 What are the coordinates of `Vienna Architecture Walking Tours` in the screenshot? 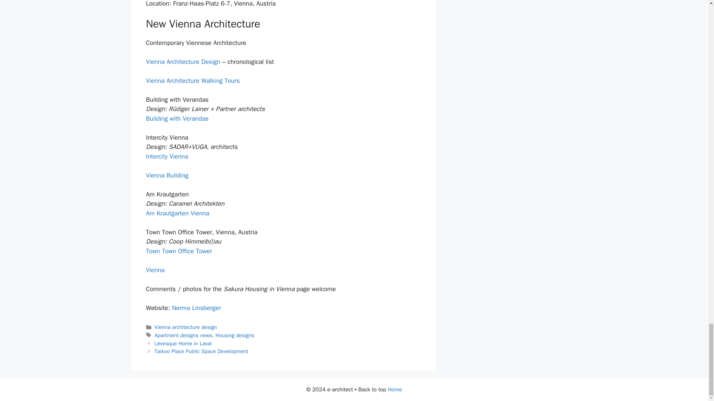 It's located at (192, 81).